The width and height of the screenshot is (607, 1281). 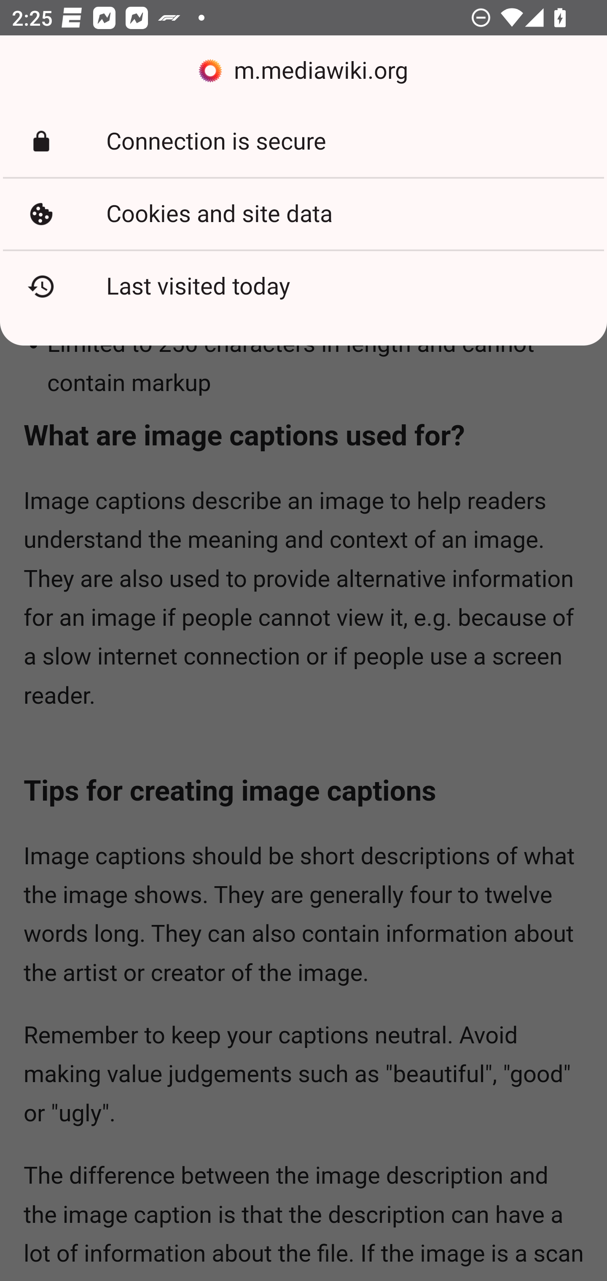 What do you see at coordinates (303, 71) in the screenshot?
I see `m.mediawiki.org` at bounding box center [303, 71].